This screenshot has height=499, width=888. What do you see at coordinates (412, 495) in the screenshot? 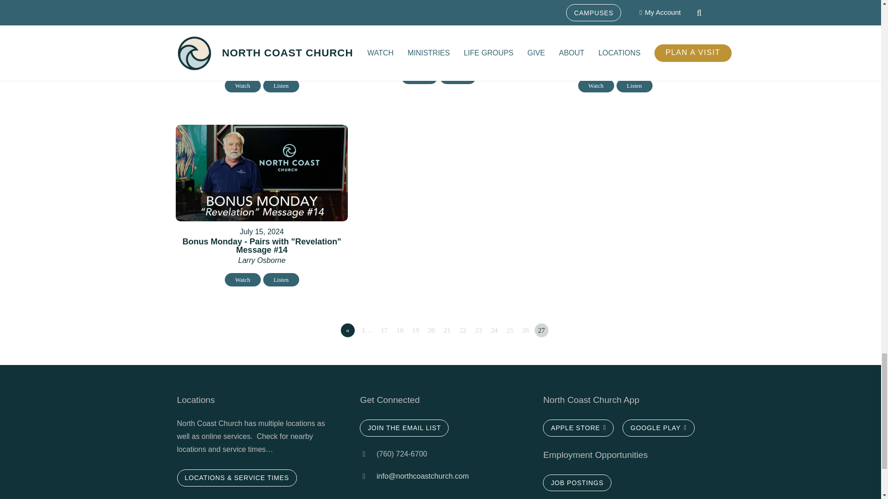
I see `Facebook` at bounding box center [412, 495].